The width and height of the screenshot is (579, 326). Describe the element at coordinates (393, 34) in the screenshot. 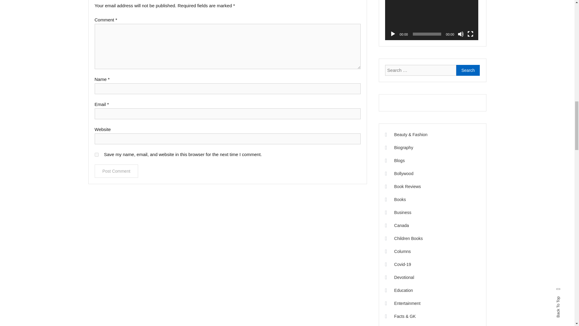

I see `Play` at that location.